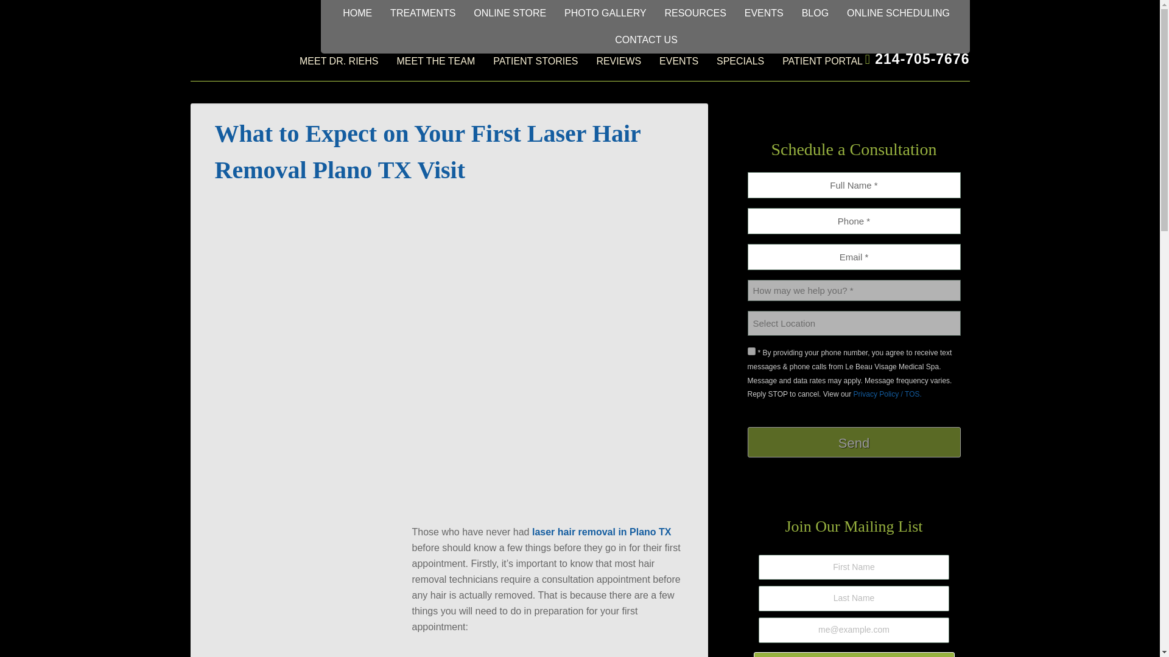 The image size is (1169, 657). I want to click on Laser hair removal Plano TX, so click(306, 588).